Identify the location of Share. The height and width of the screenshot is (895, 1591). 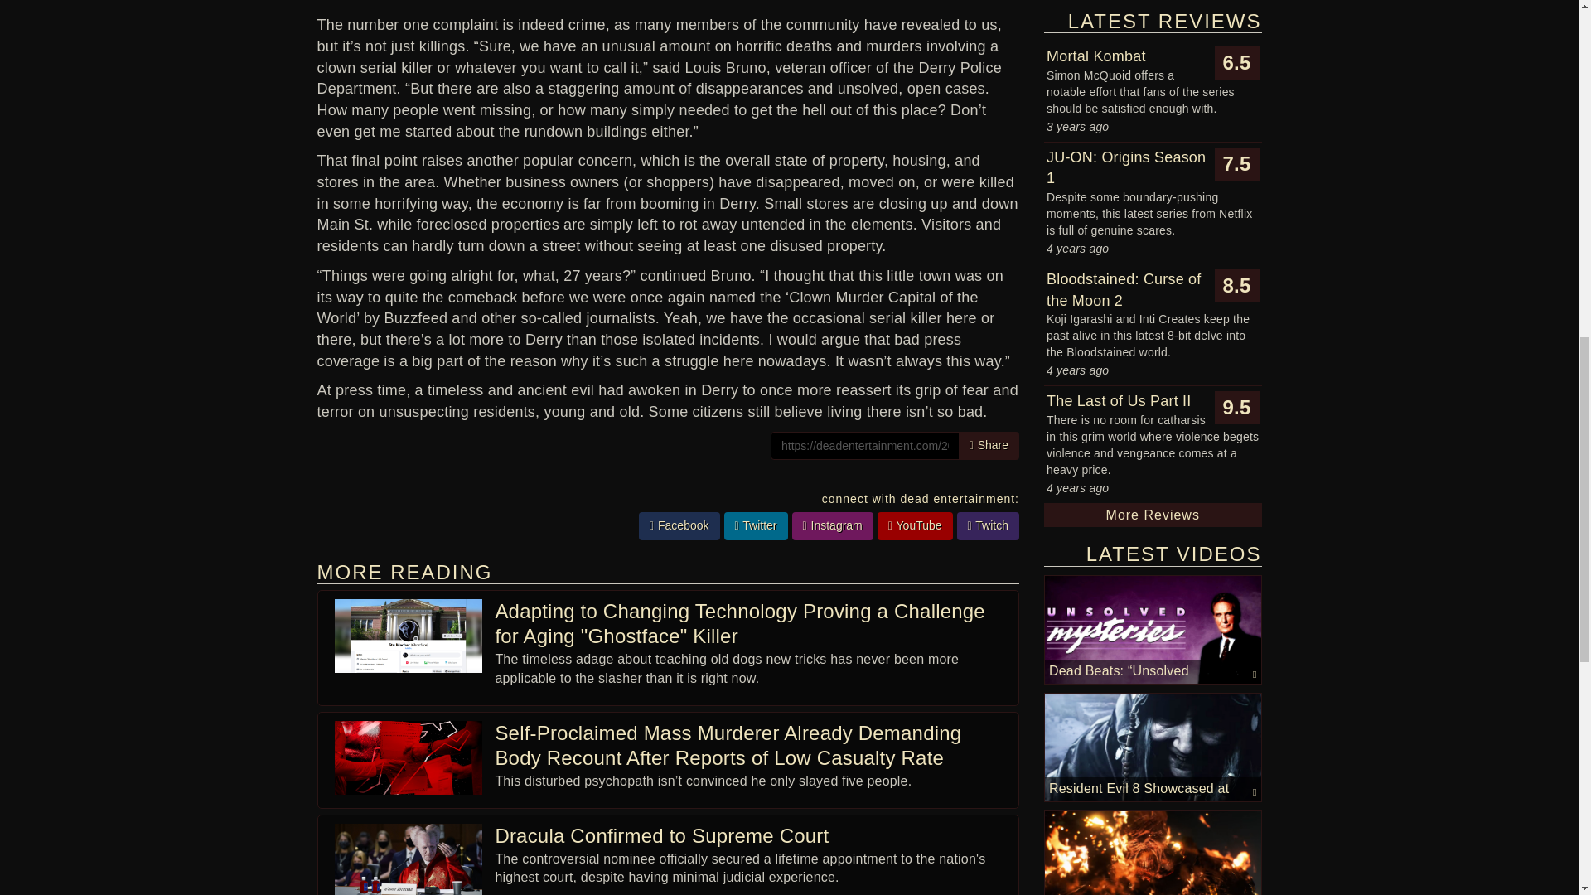
(989, 446).